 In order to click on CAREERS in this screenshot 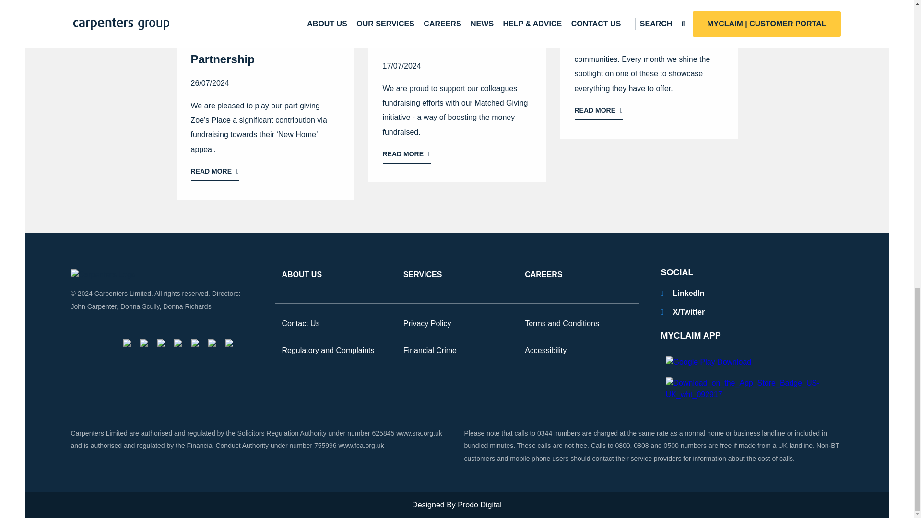, I will do `click(543, 275)`.